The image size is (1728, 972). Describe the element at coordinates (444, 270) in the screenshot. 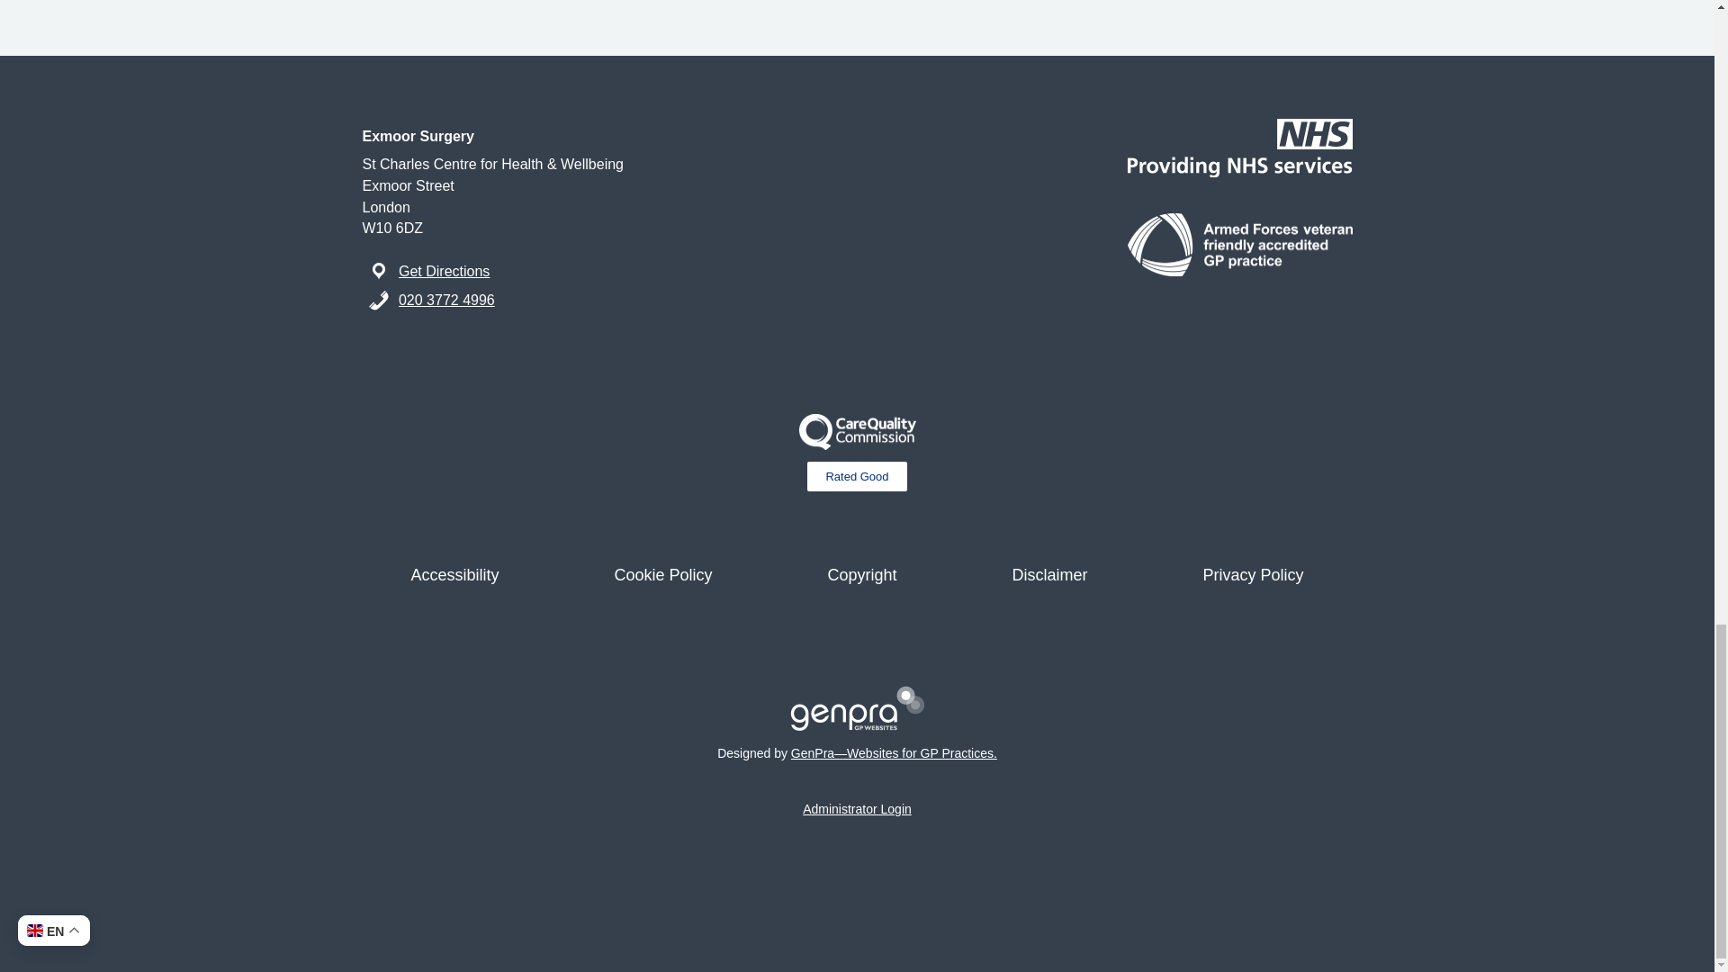

I see `Get Directions` at that location.